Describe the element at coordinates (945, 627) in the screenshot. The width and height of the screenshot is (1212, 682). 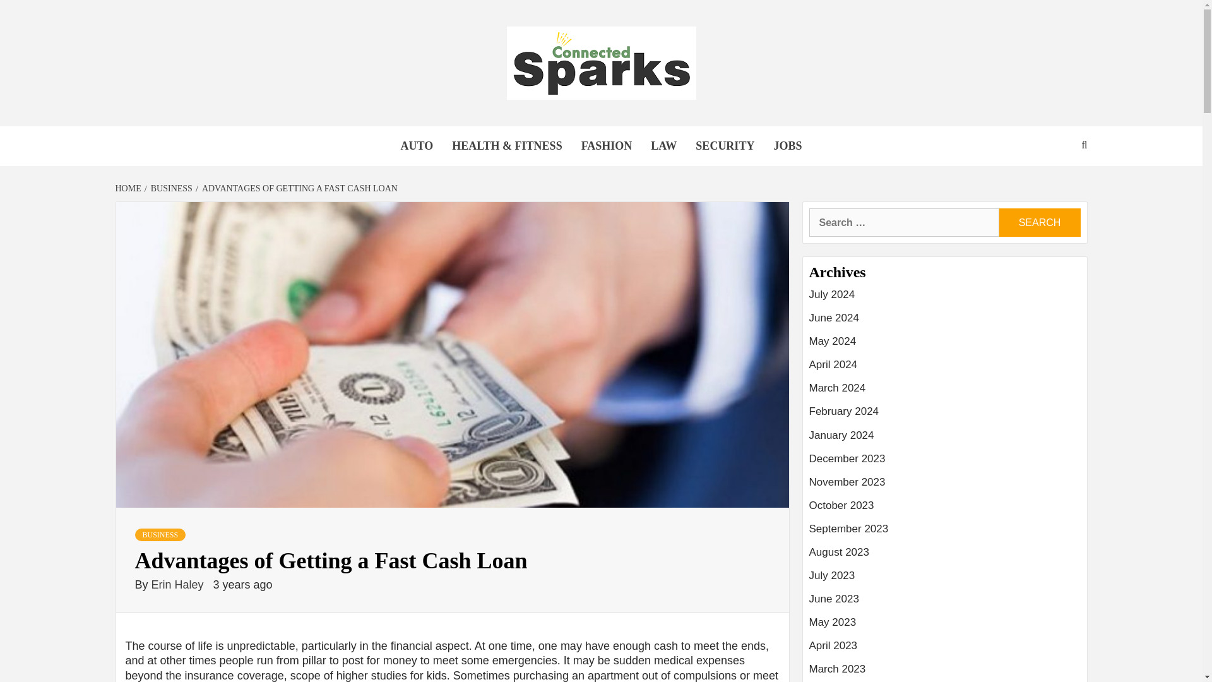
I see `May 2023` at that location.